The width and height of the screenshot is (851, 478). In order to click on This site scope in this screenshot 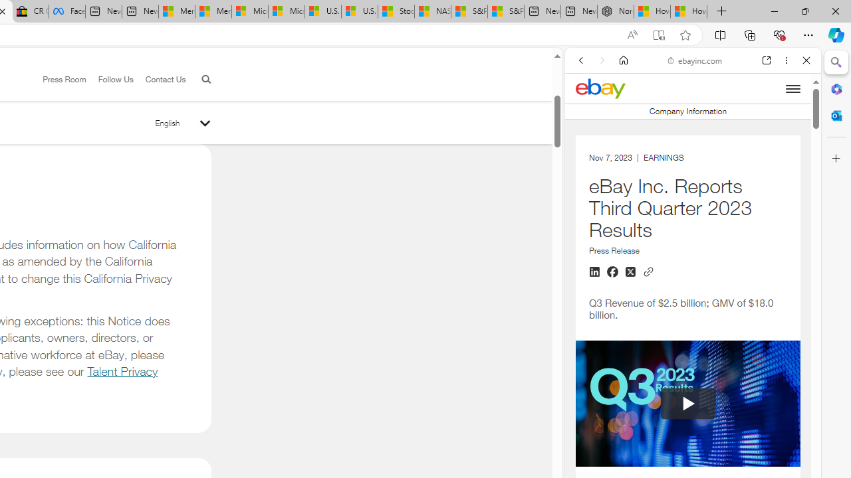, I will do `click(624, 119)`.